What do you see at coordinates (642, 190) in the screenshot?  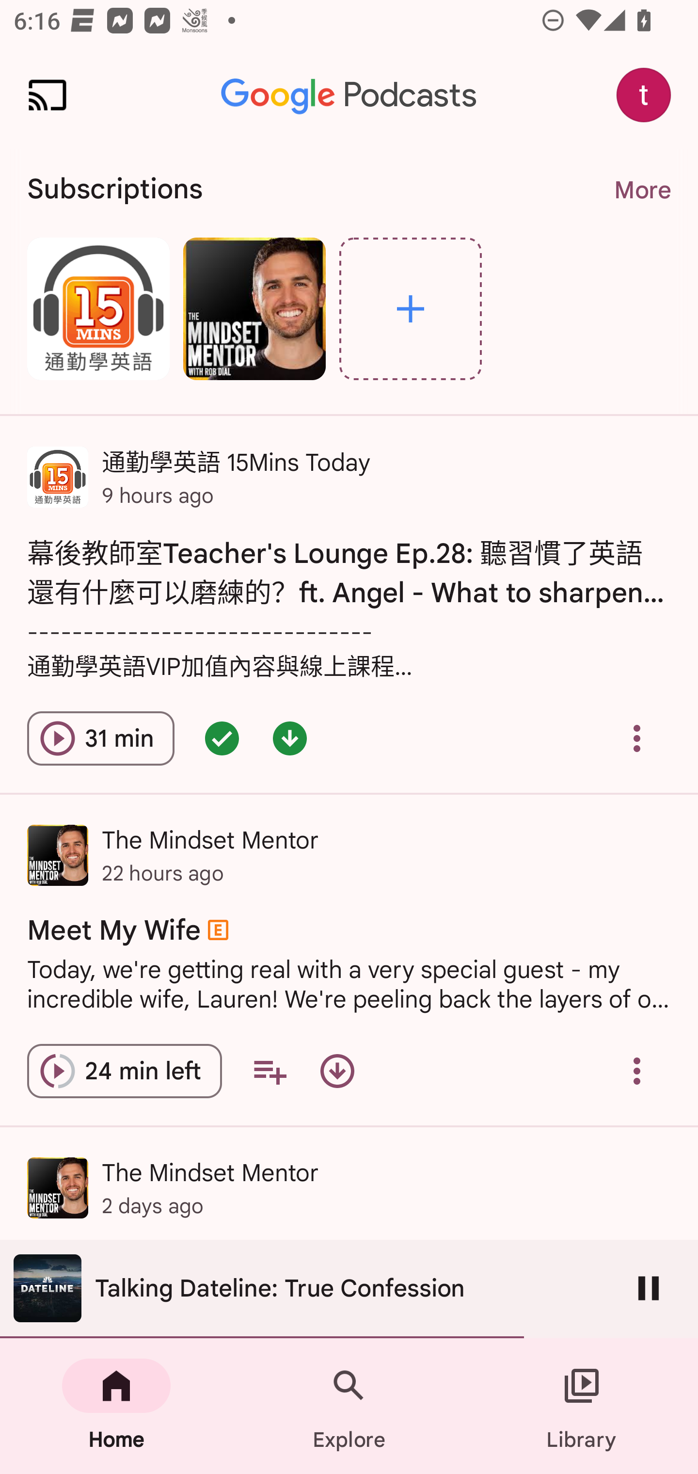 I see `More More. Navigate to subscriptions page.` at bounding box center [642, 190].